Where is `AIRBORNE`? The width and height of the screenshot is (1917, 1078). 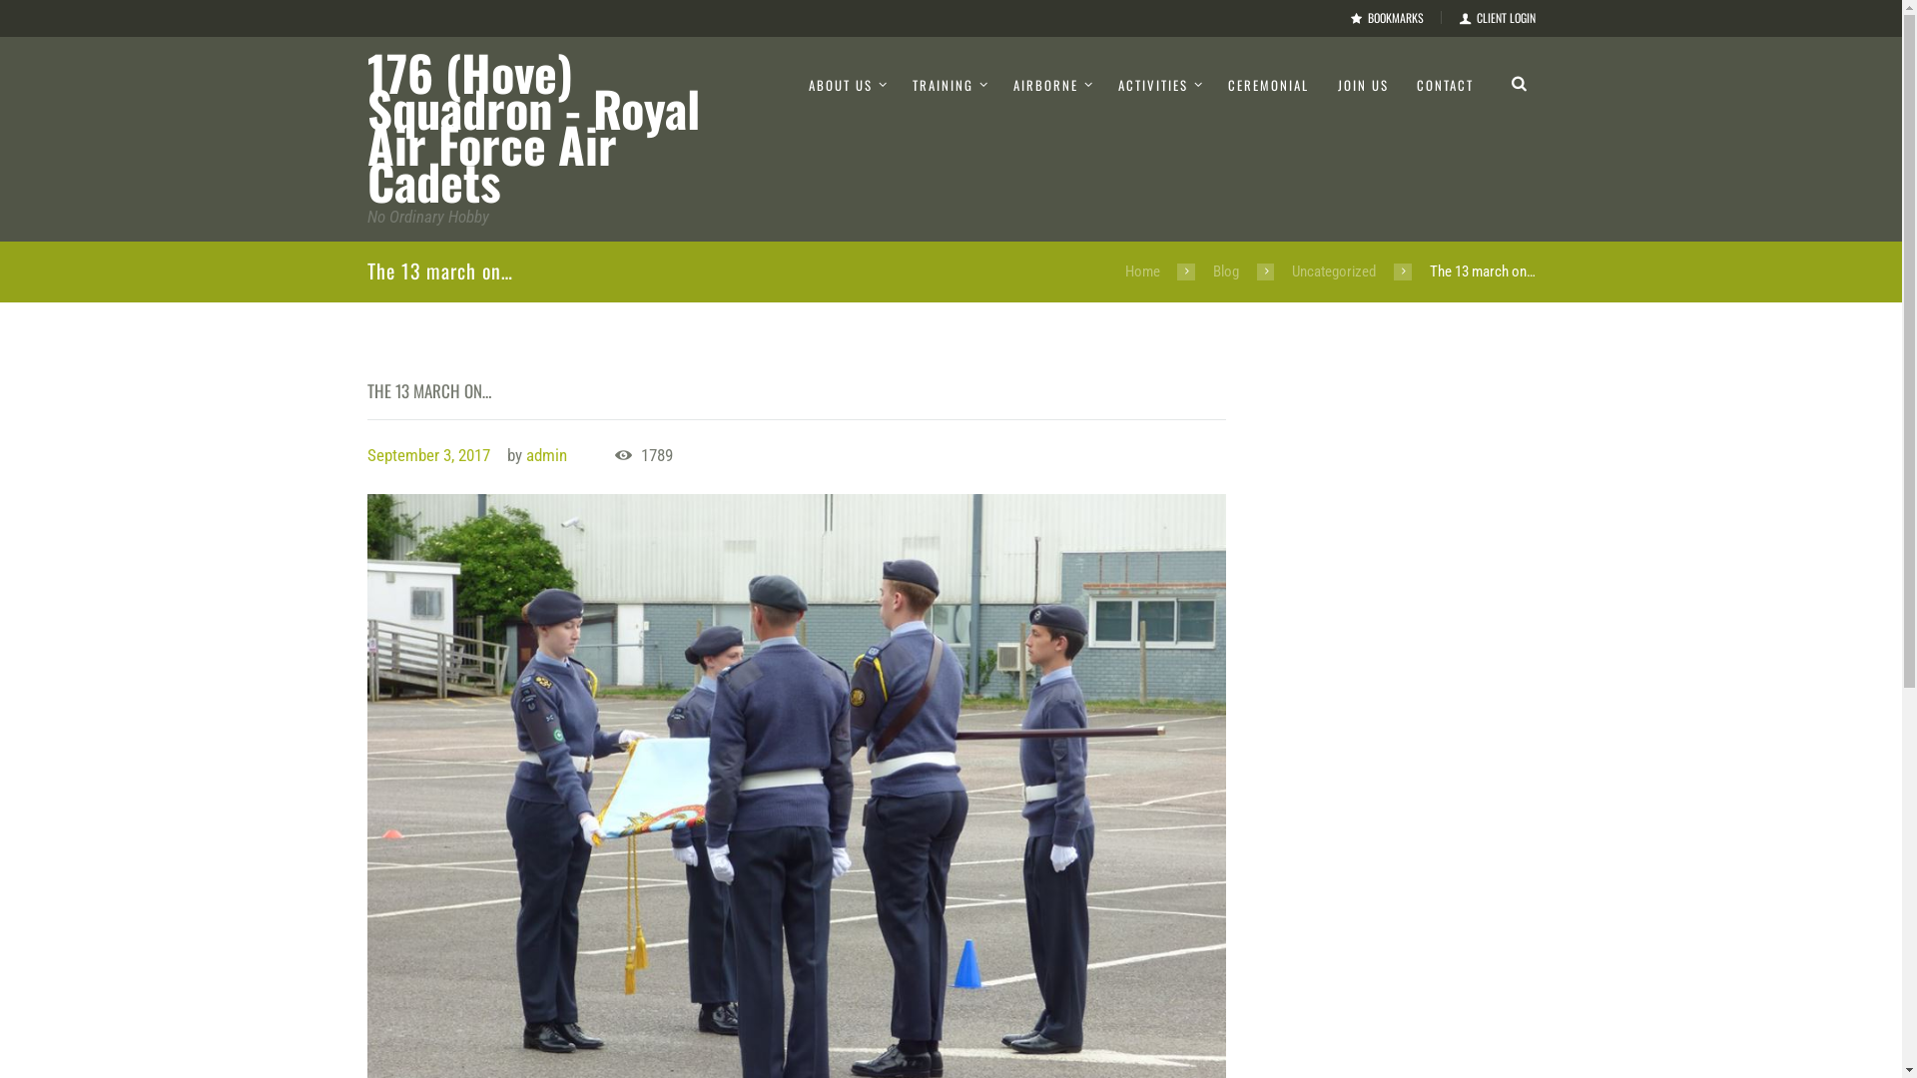 AIRBORNE is located at coordinates (1052, 86).